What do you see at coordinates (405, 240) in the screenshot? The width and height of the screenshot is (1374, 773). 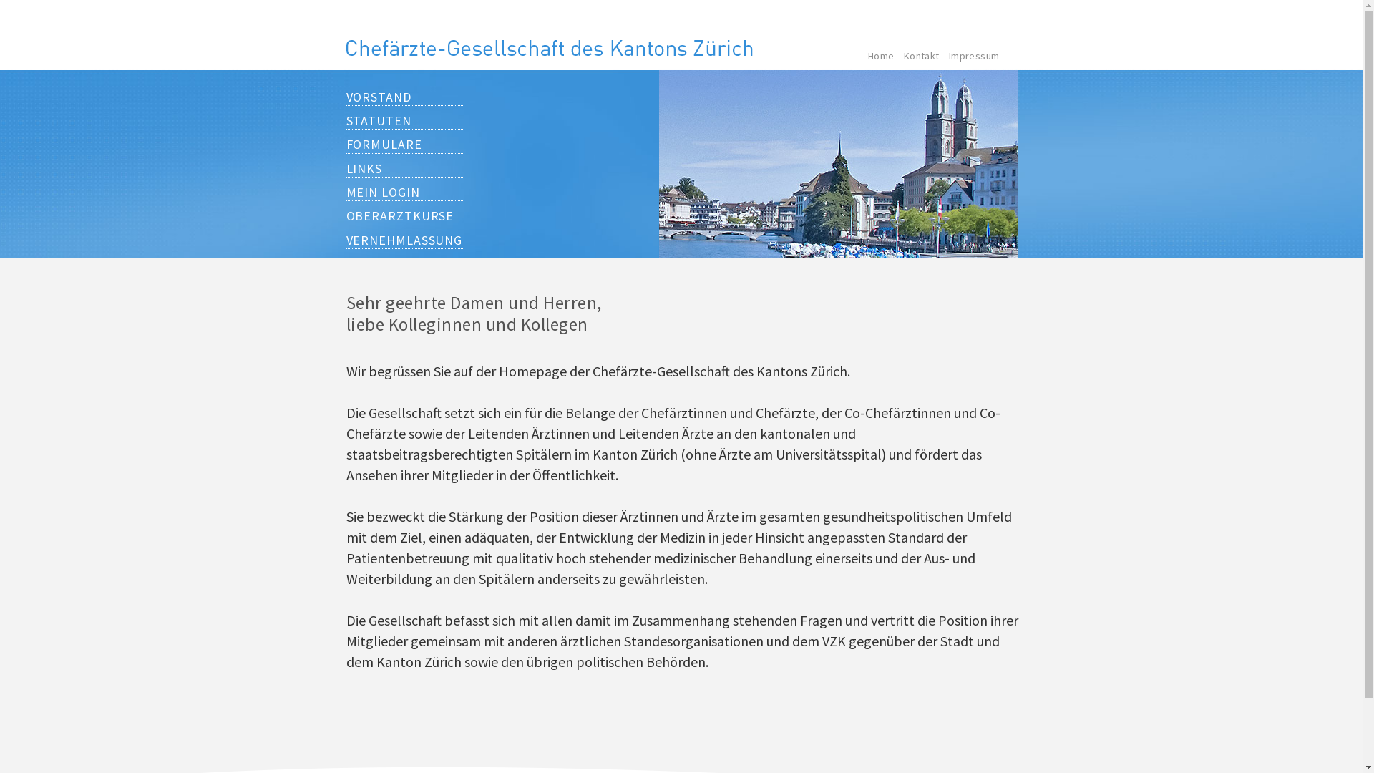 I see `VERNEHMLASSUNG` at bounding box center [405, 240].